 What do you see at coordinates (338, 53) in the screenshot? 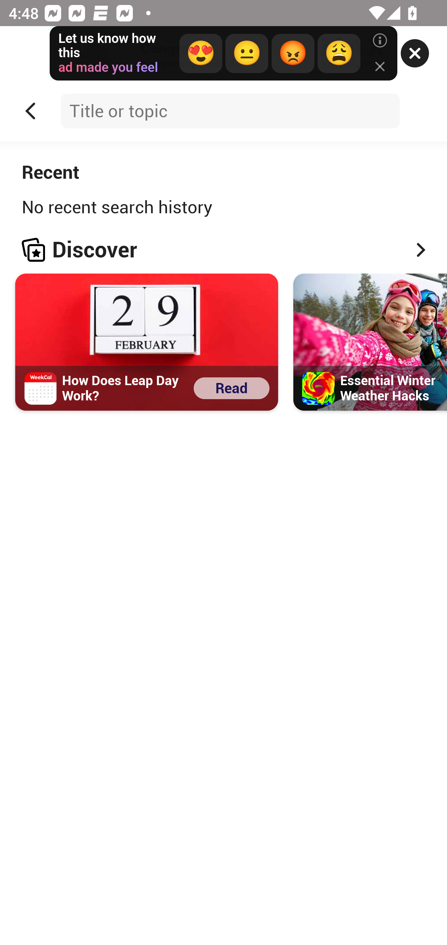
I see `😩` at bounding box center [338, 53].